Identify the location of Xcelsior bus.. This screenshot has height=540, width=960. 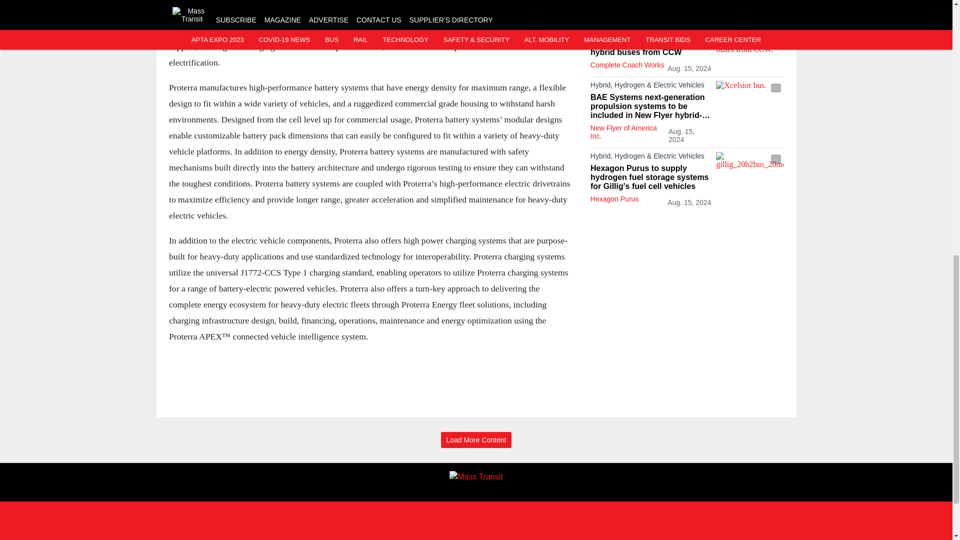
(749, 99).